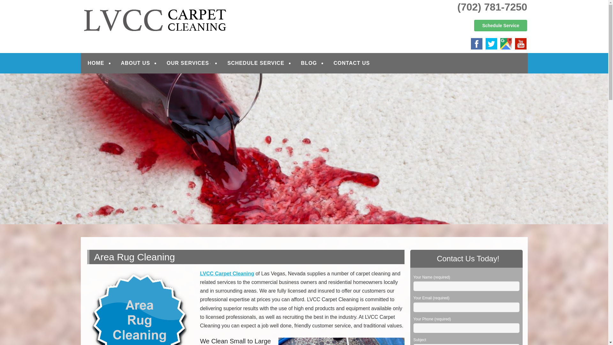 The width and height of the screenshot is (613, 345). Describe the element at coordinates (96, 63) in the screenshot. I see `HOME` at that location.